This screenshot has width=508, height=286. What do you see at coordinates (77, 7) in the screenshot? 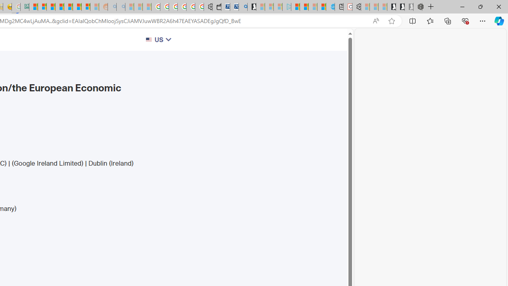
I see `Kinda Frugal - MSN` at bounding box center [77, 7].